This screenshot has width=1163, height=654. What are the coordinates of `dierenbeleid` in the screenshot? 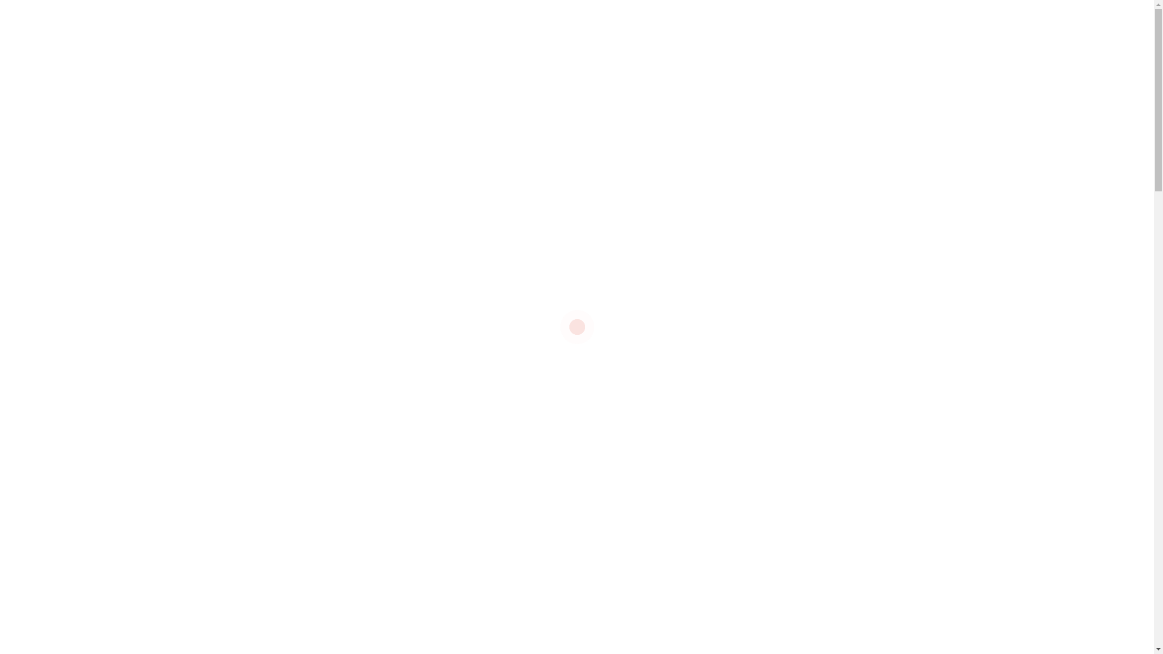 It's located at (733, 533).